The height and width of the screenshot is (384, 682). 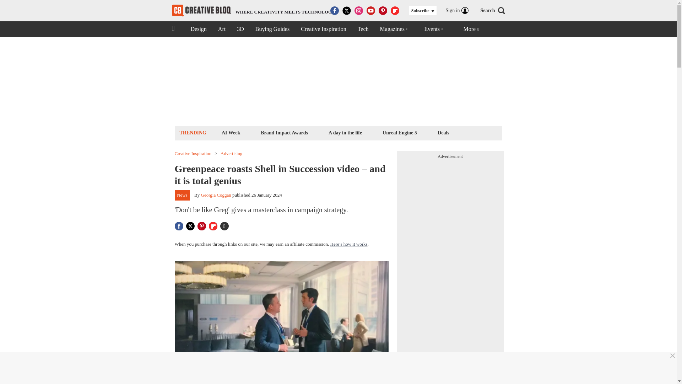 What do you see at coordinates (443, 132) in the screenshot?
I see `Unreal Engine 5` at bounding box center [443, 132].